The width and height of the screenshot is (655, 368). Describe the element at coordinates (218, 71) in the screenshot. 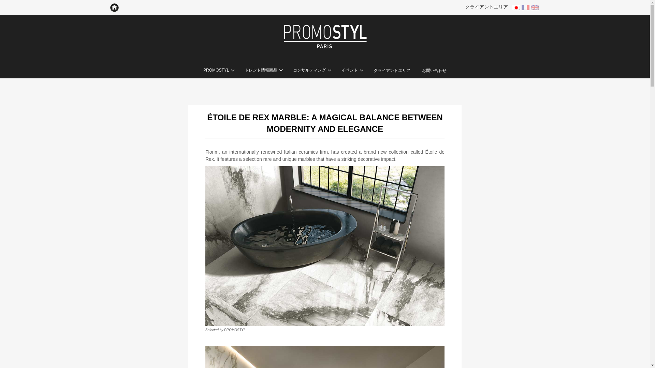

I see `PROMOSTYL` at that location.